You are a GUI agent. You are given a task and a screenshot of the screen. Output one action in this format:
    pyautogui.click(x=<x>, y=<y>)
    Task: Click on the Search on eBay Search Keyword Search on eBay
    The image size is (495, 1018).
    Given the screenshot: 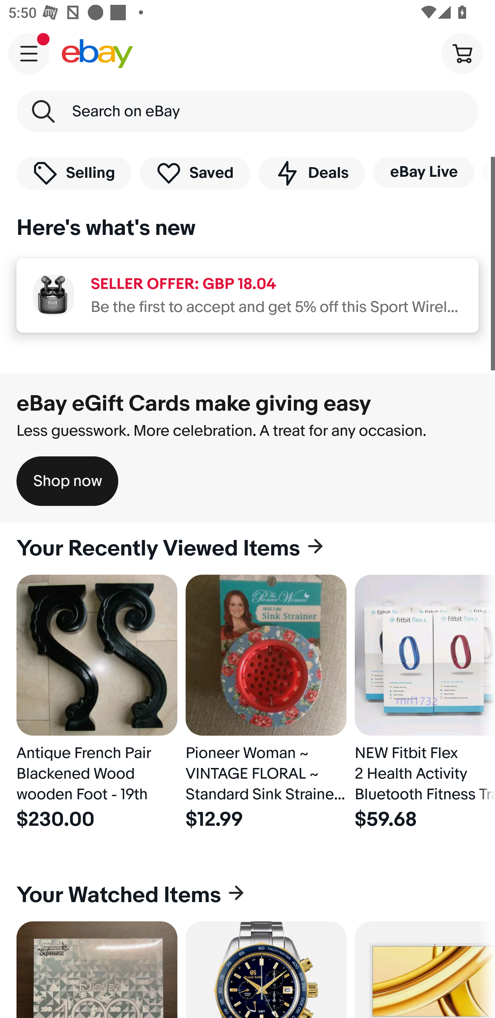 What is the action you would take?
    pyautogui.click(x=247, y=111)
    